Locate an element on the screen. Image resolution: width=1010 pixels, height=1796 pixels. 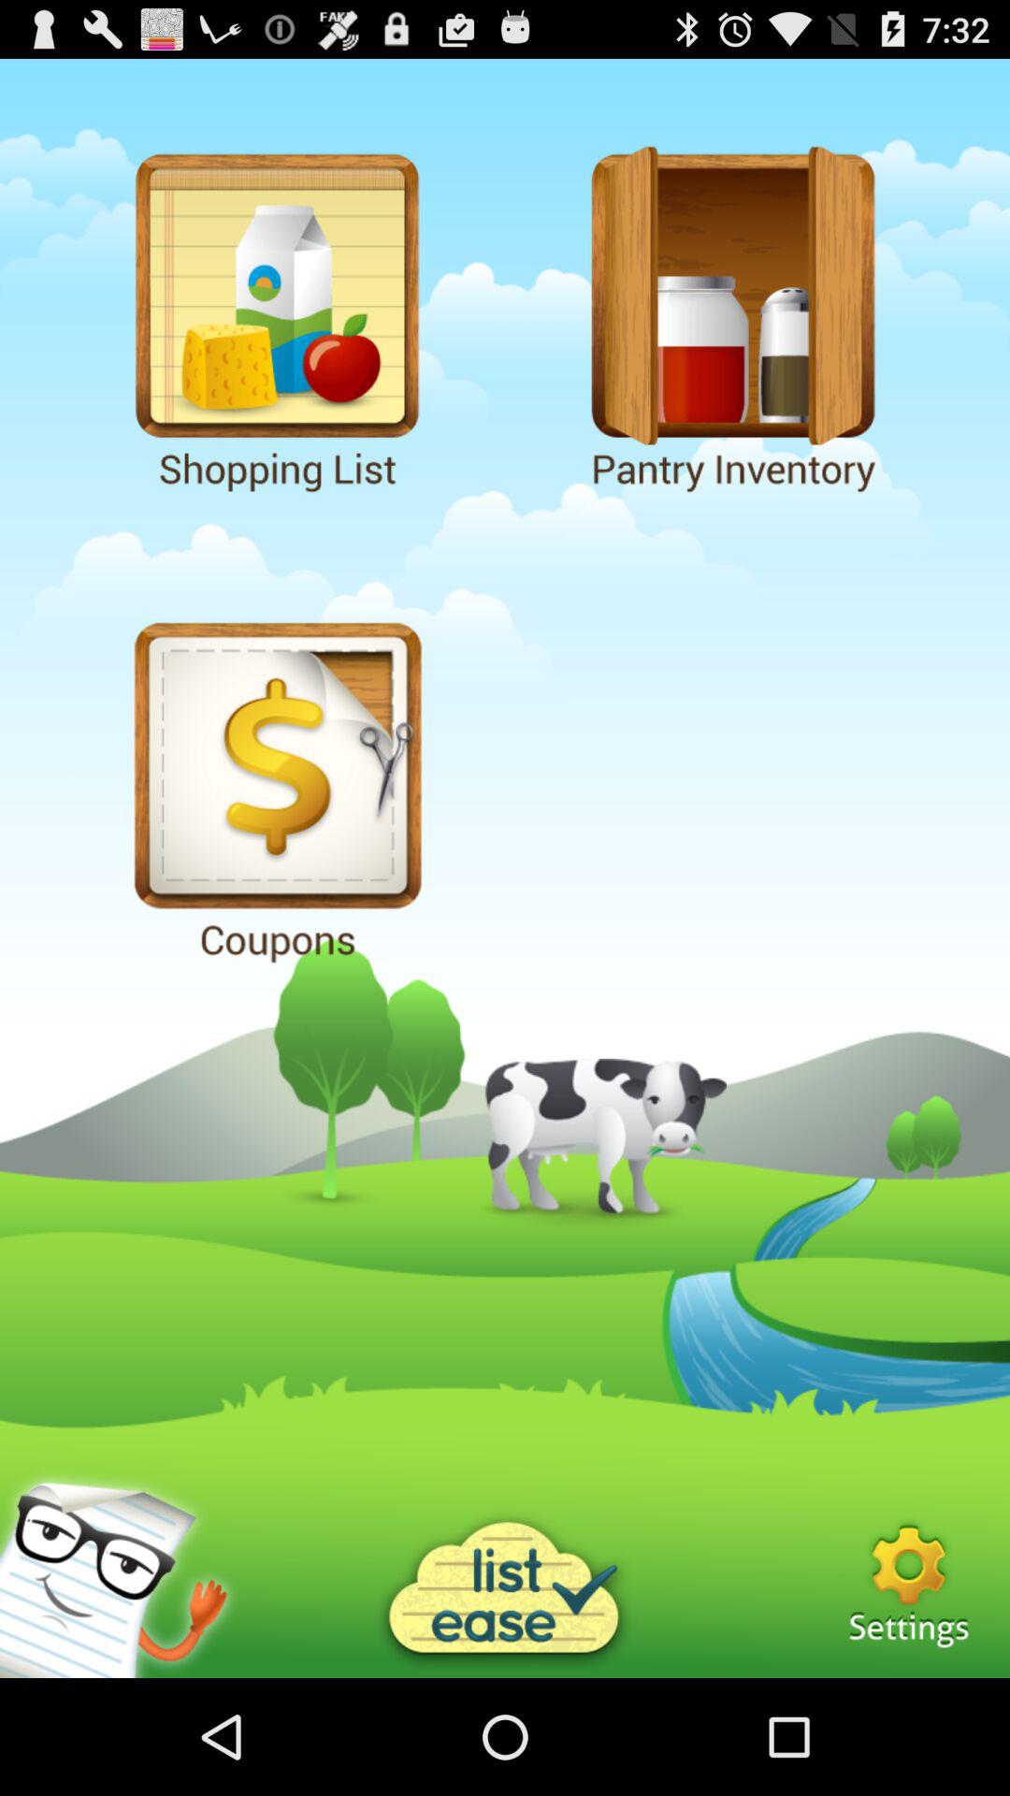
open item at the top left corner is located at coordinates (277, 315).